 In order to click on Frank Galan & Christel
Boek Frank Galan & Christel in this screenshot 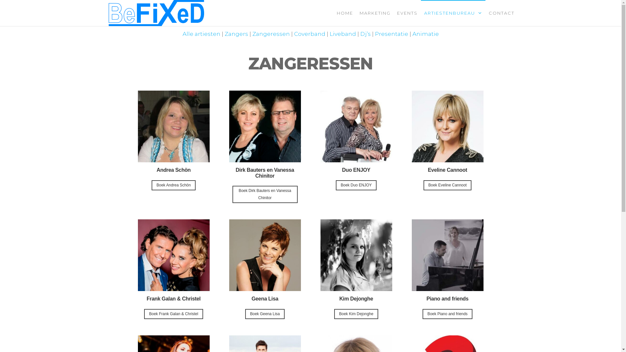, I will do `click(173, 269)`.